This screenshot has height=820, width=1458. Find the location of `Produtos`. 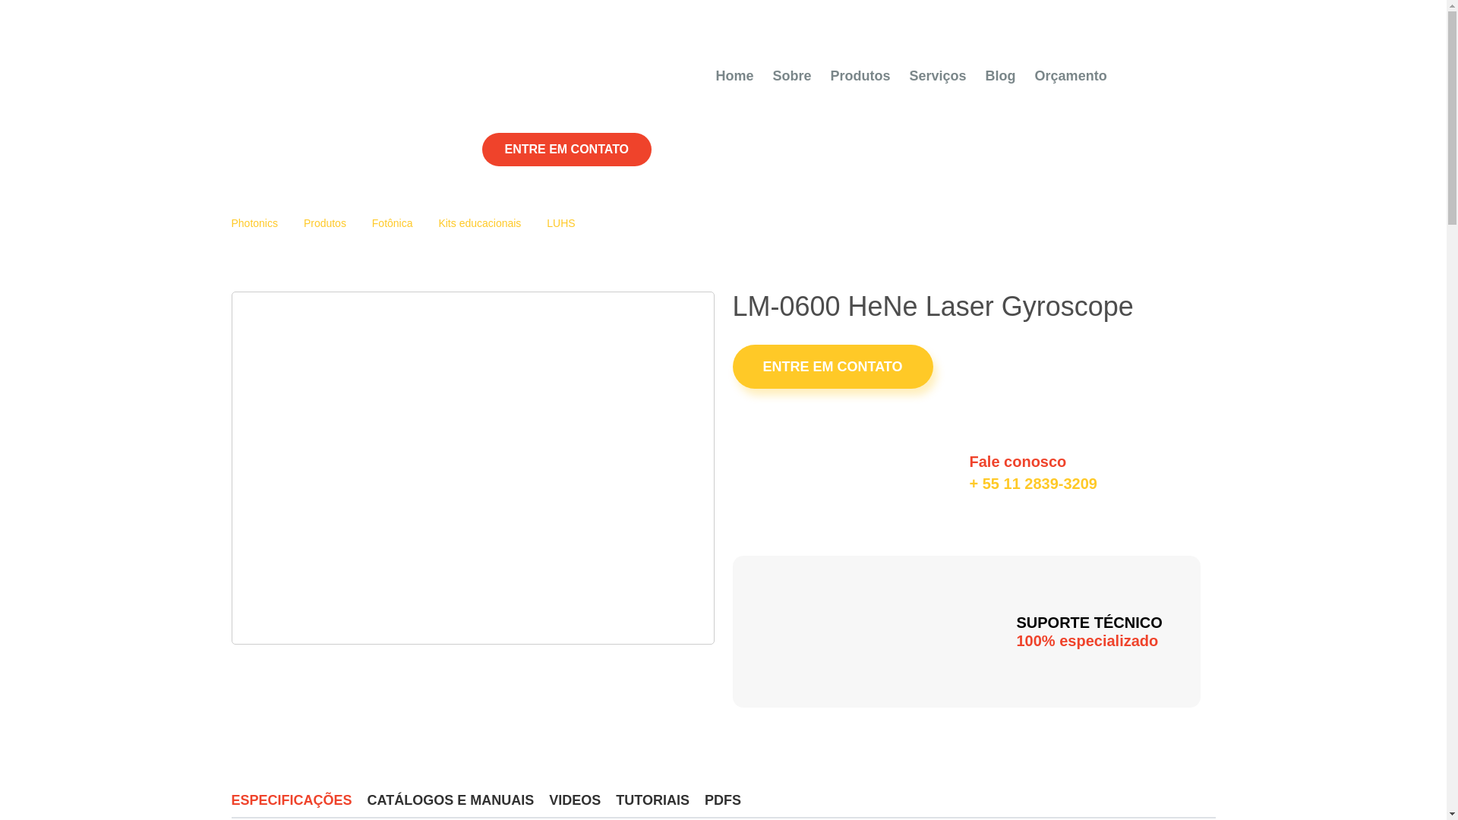

Produtos is located at coordinates (325, 223).